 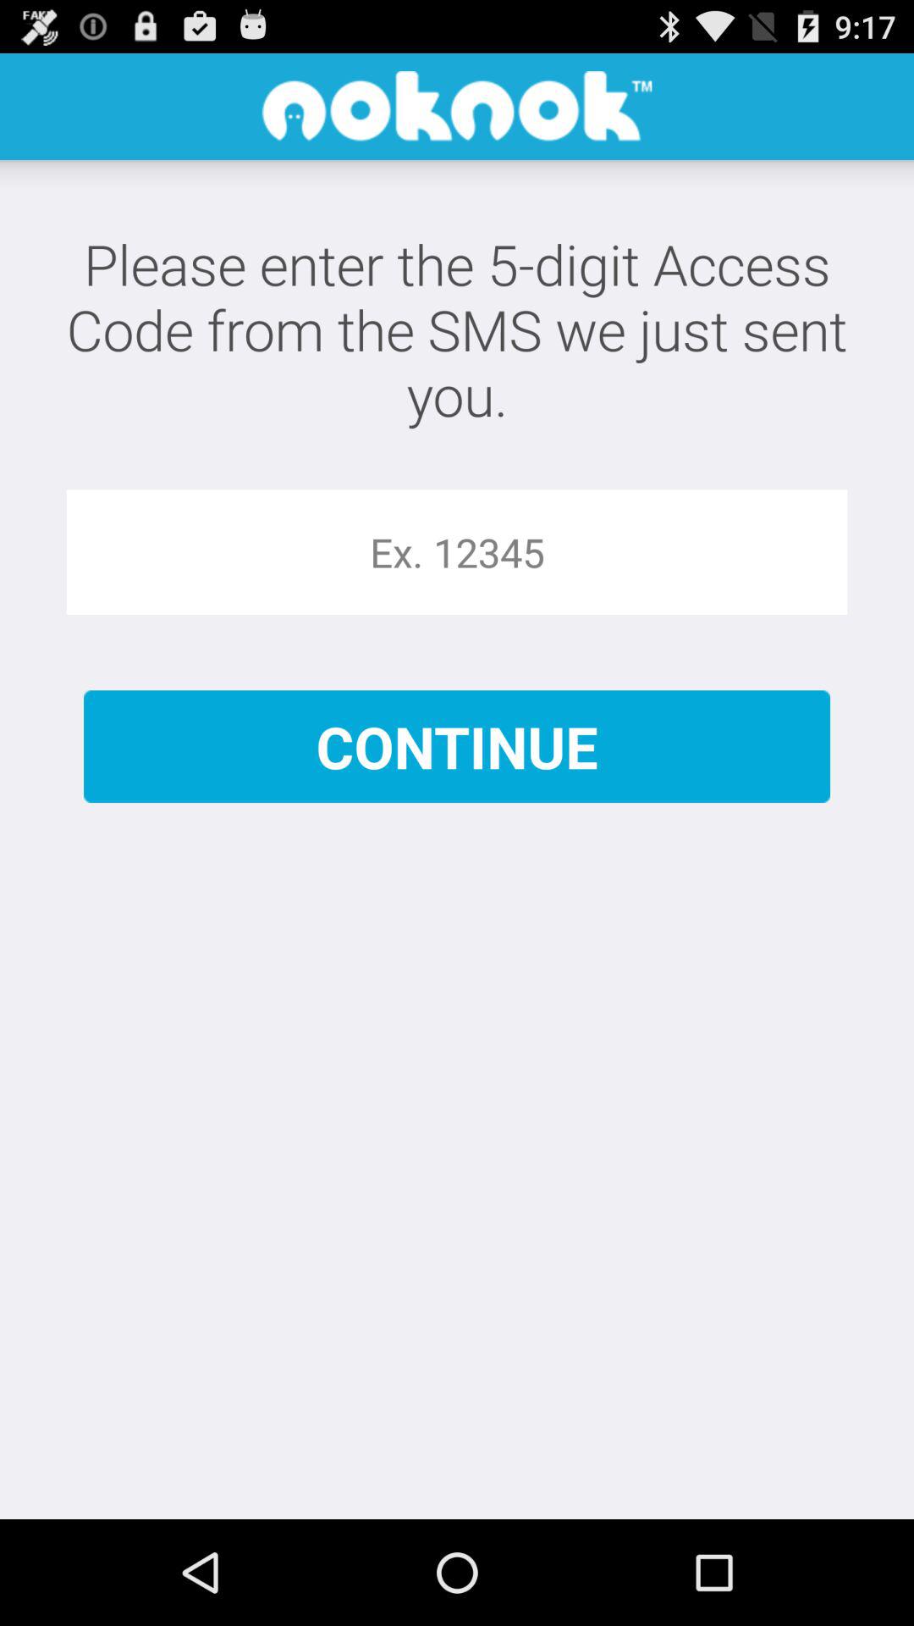 What do you see at coordinates (457, 747) in the screenshot?
I see `swipe to the continue icon` at bounding box center [457, 747].